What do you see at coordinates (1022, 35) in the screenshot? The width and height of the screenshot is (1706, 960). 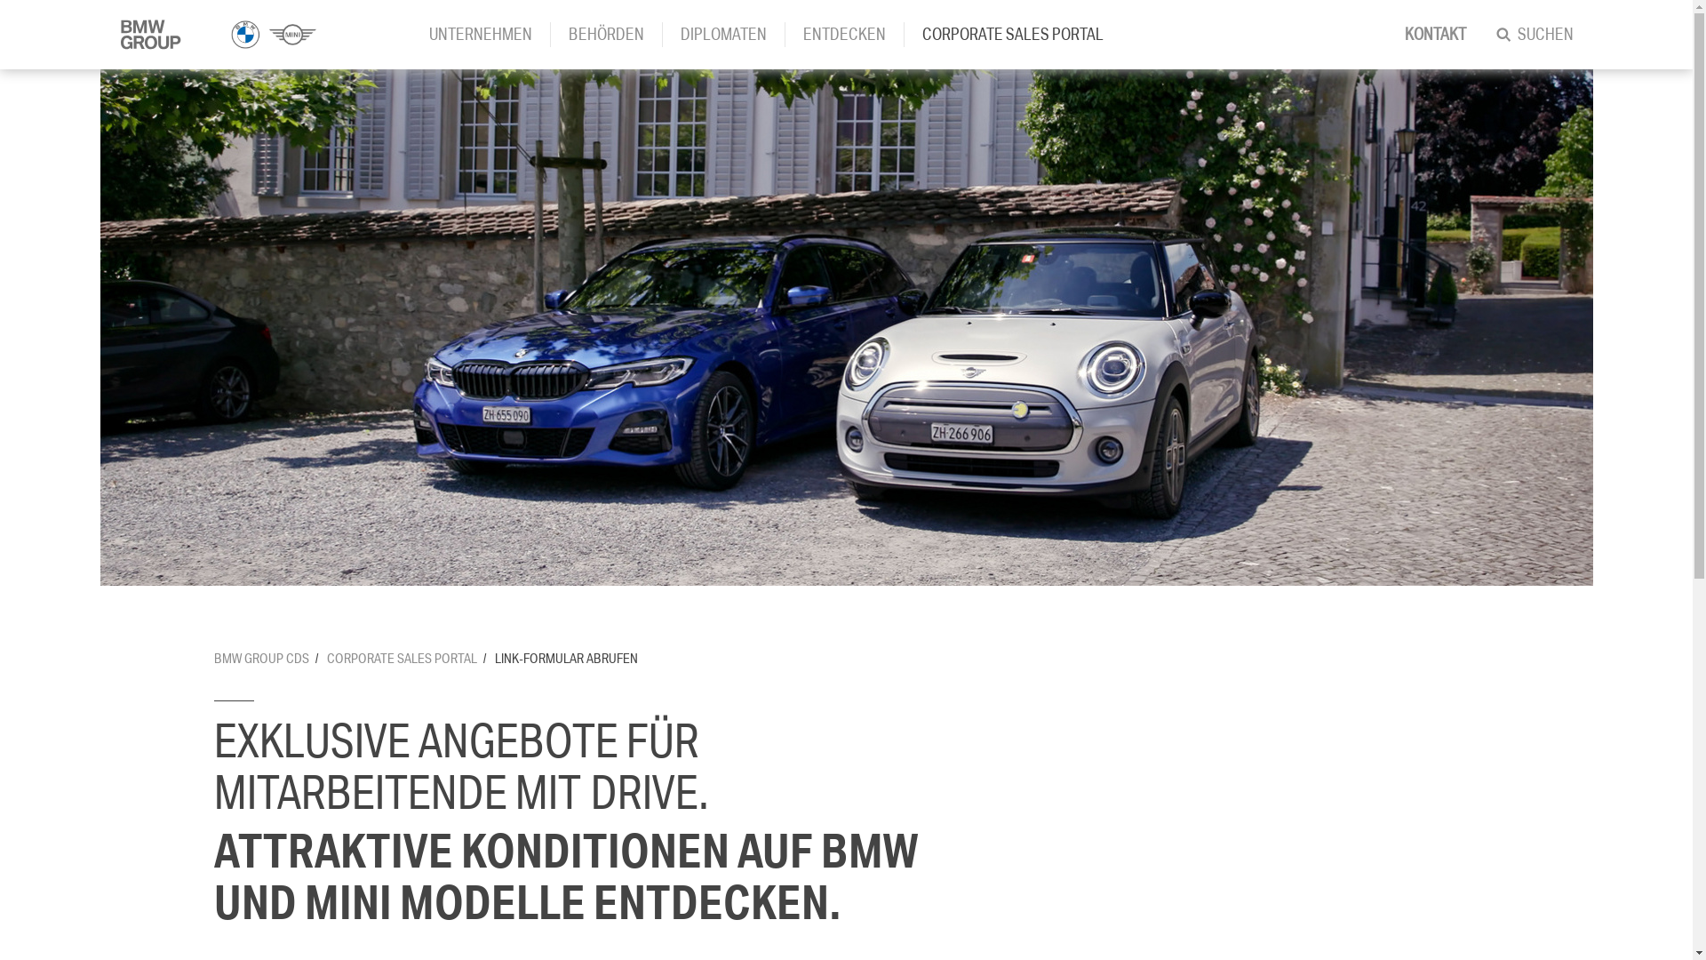 I see `CORPORATE SALES PORTAL` at bounding box center [1022, 35].